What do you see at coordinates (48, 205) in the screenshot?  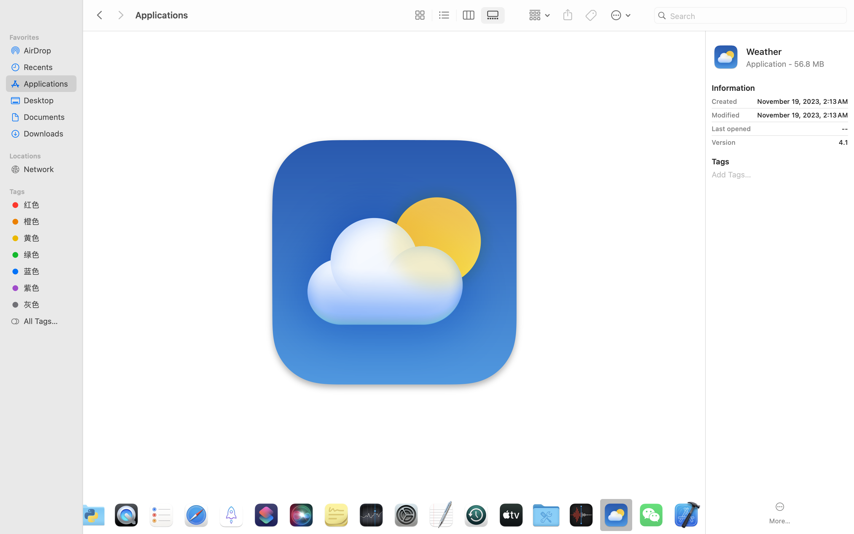 I see `红色` at bounding box center [48, 205].